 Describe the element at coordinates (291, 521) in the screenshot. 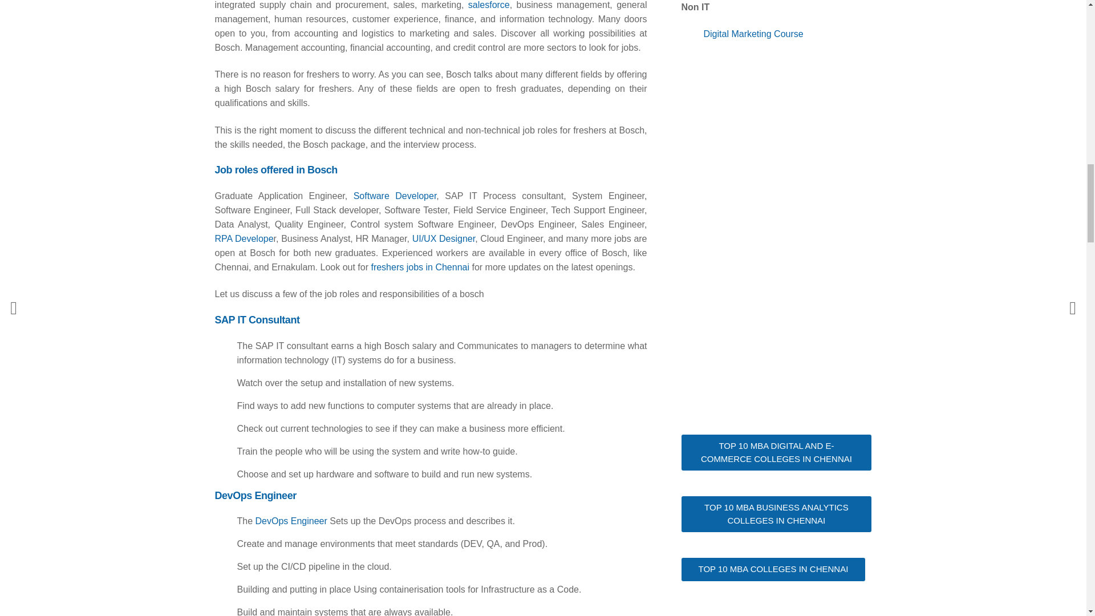

I see `DevOps Engineer` at that location.